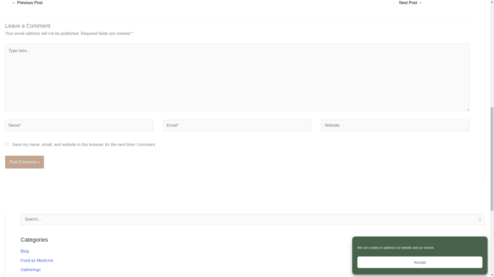 This screenshot has height=277, width=494. What do you see at coordinates (411, 4) in the screenshot?
I see `Fermenting Ginger` at bounding box center [411, 4].